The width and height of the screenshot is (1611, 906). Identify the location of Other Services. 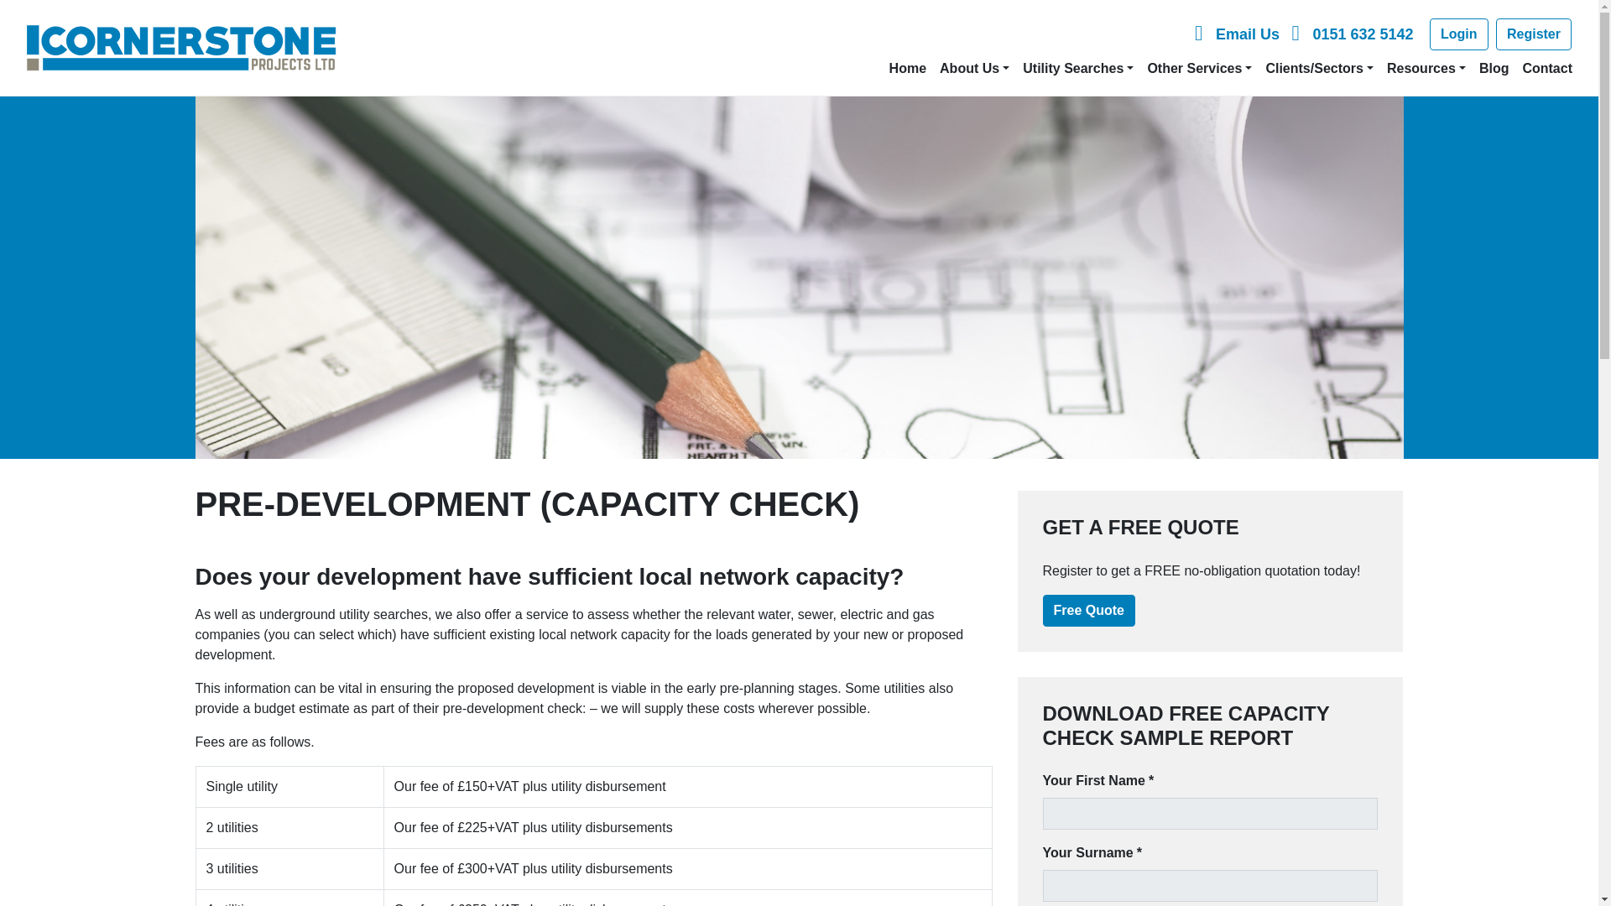
(1199, 69).